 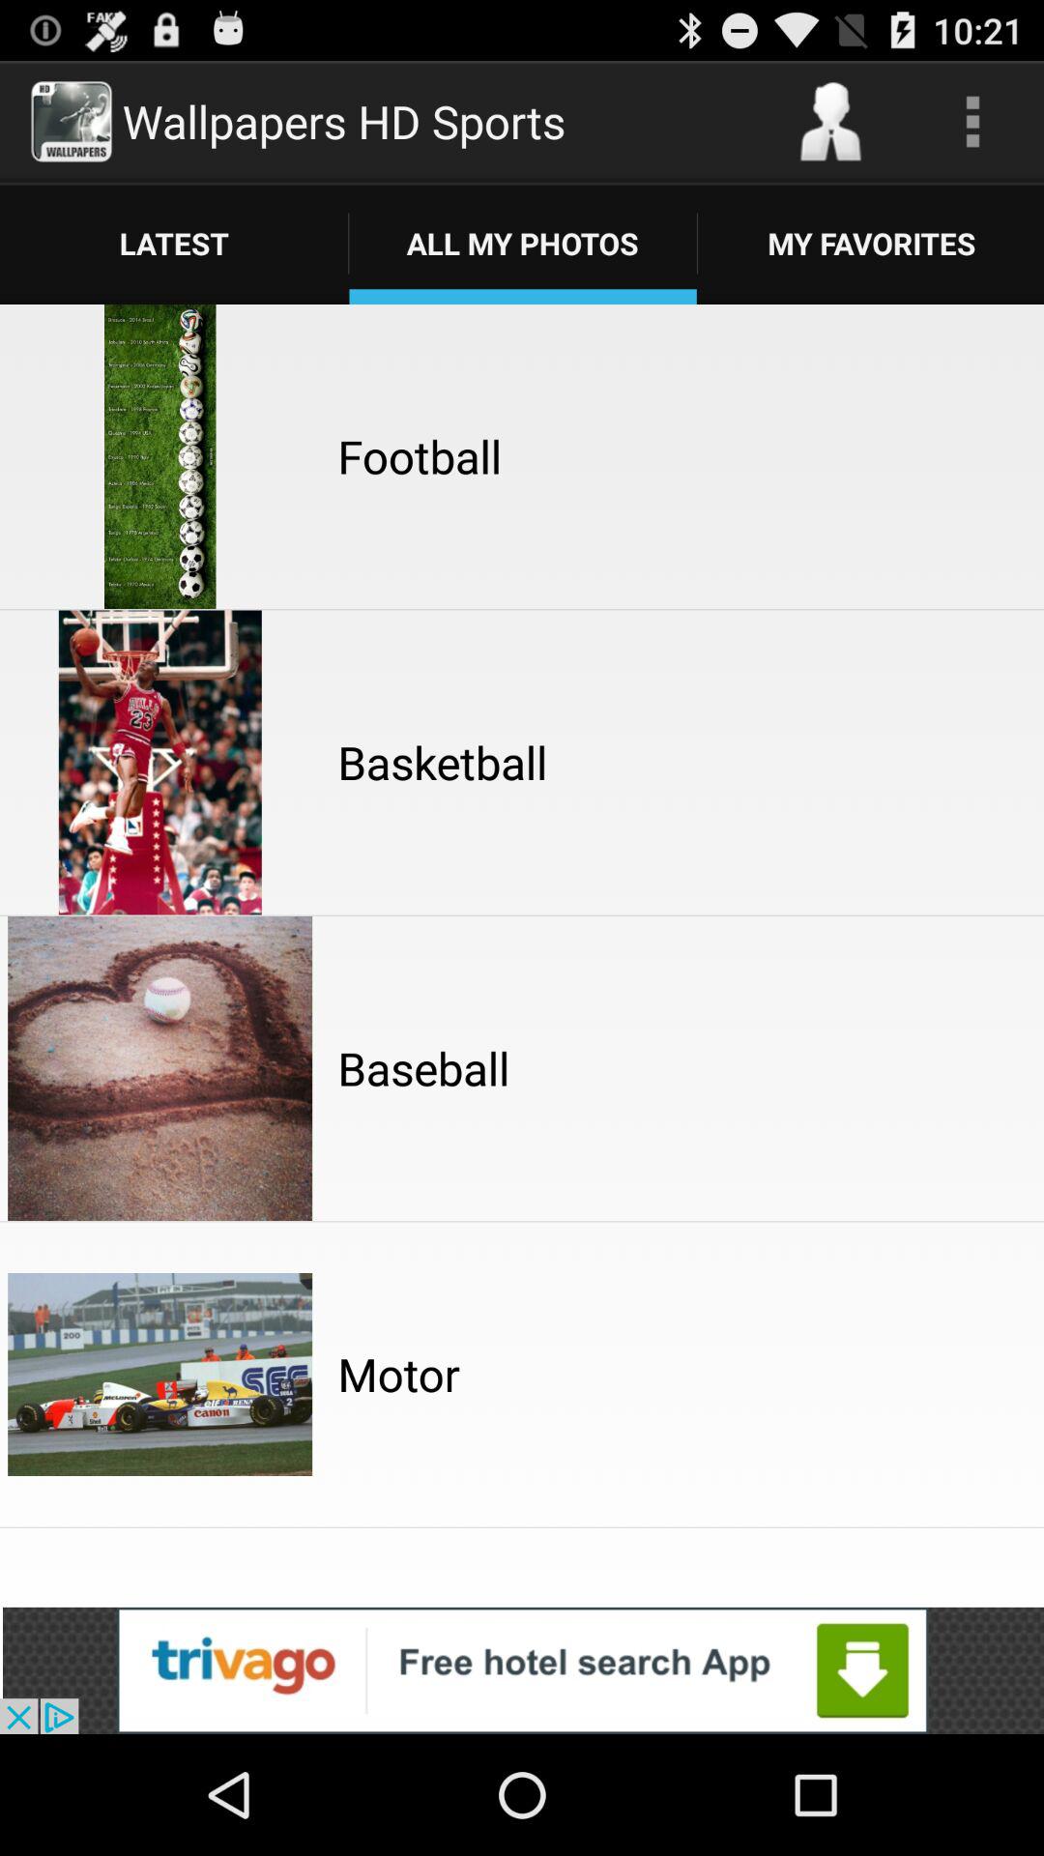 I want to click on menu button, so click(x=972, y=122).